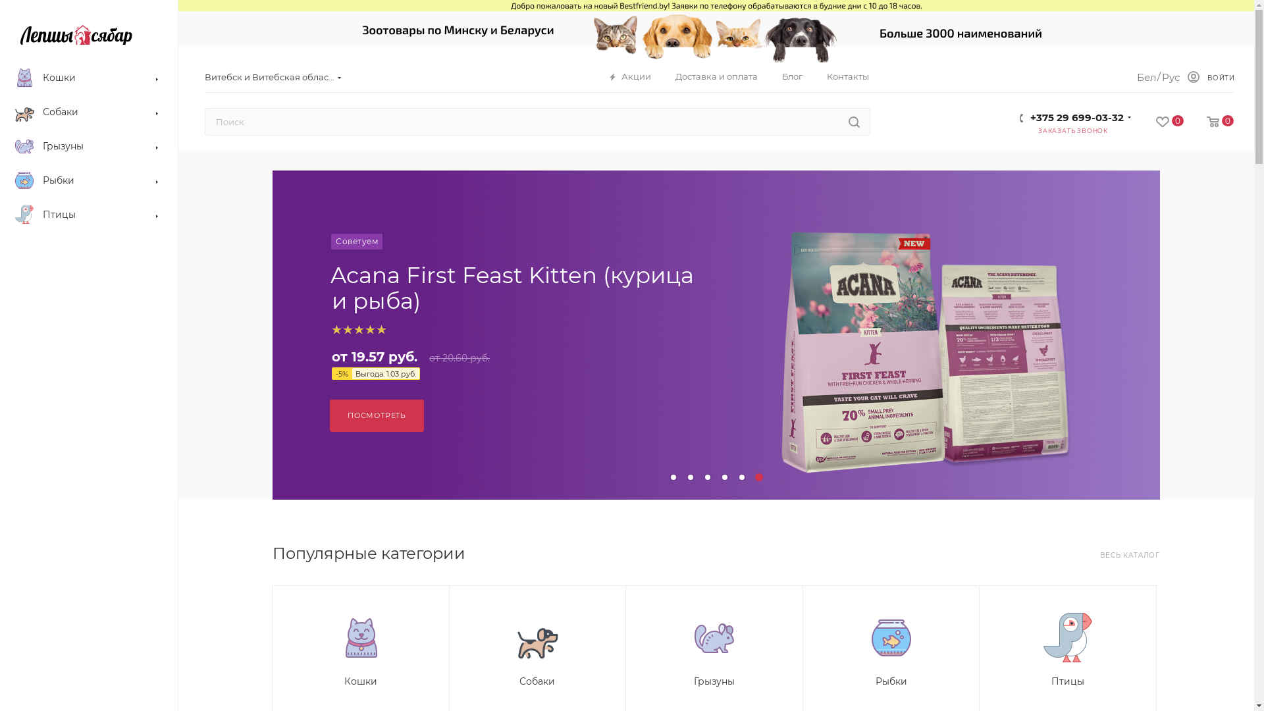  Describe the element at coordinates (1159, 122) in the screenshot. I see `0` at that location.